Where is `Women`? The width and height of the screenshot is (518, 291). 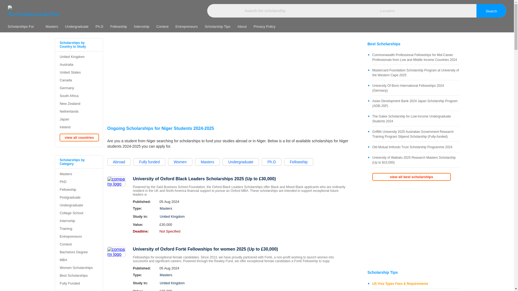
Women is located at coordinates (180, 162).